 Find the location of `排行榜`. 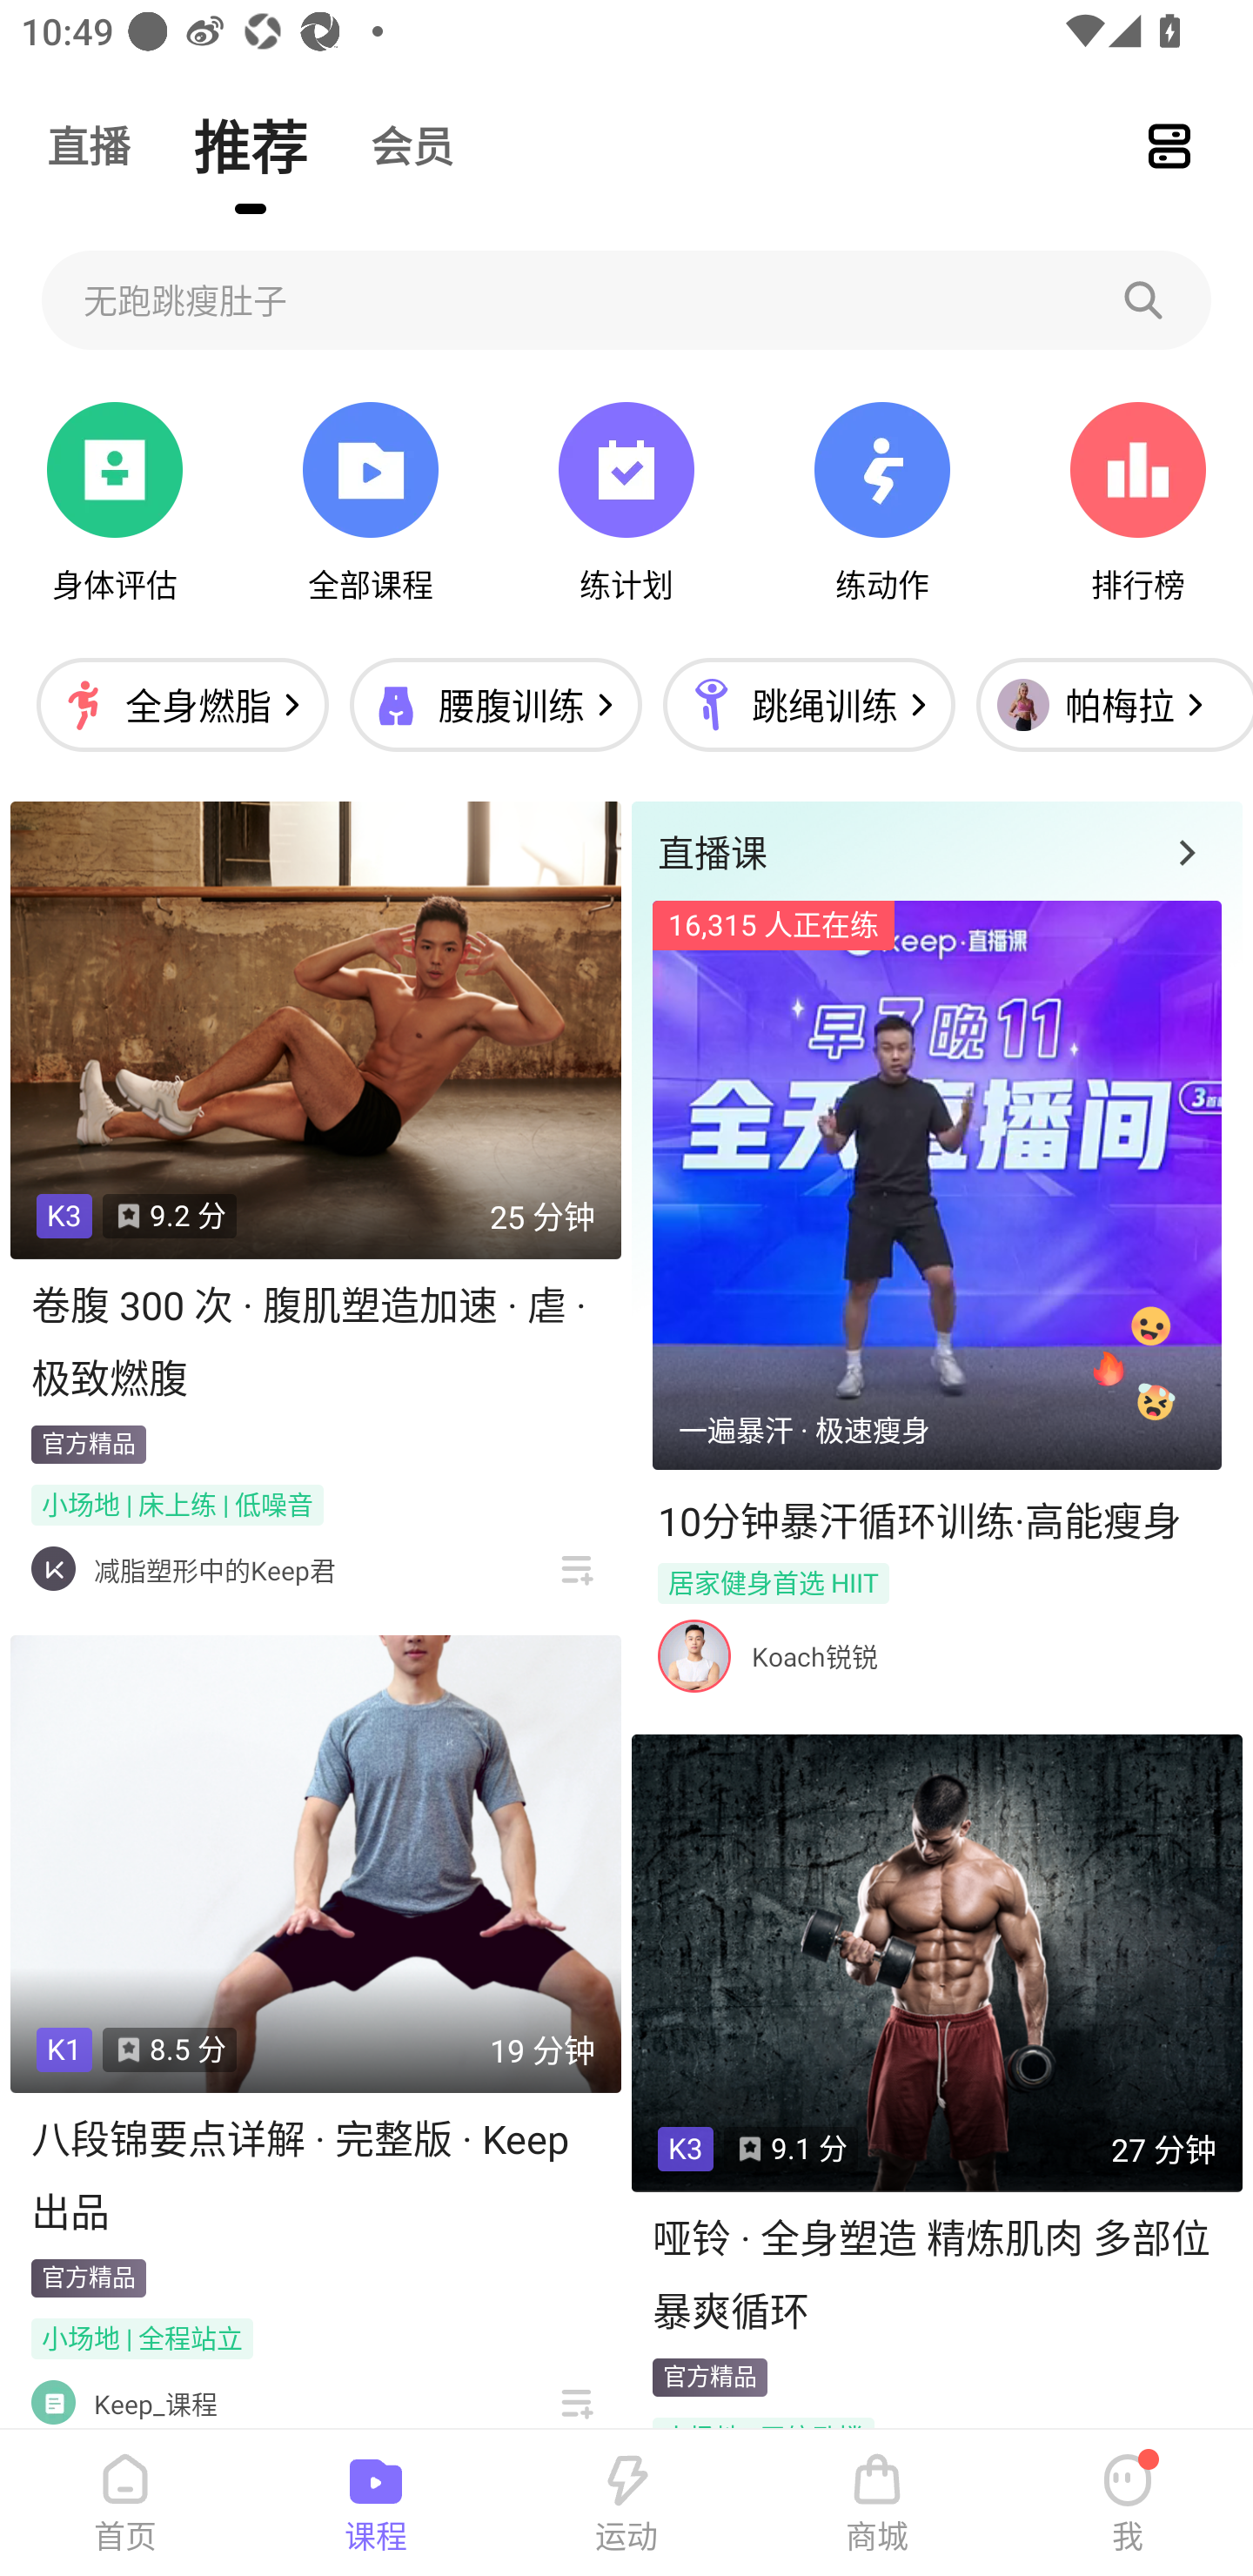

排行榜 is located at coordinates (1138, 503).